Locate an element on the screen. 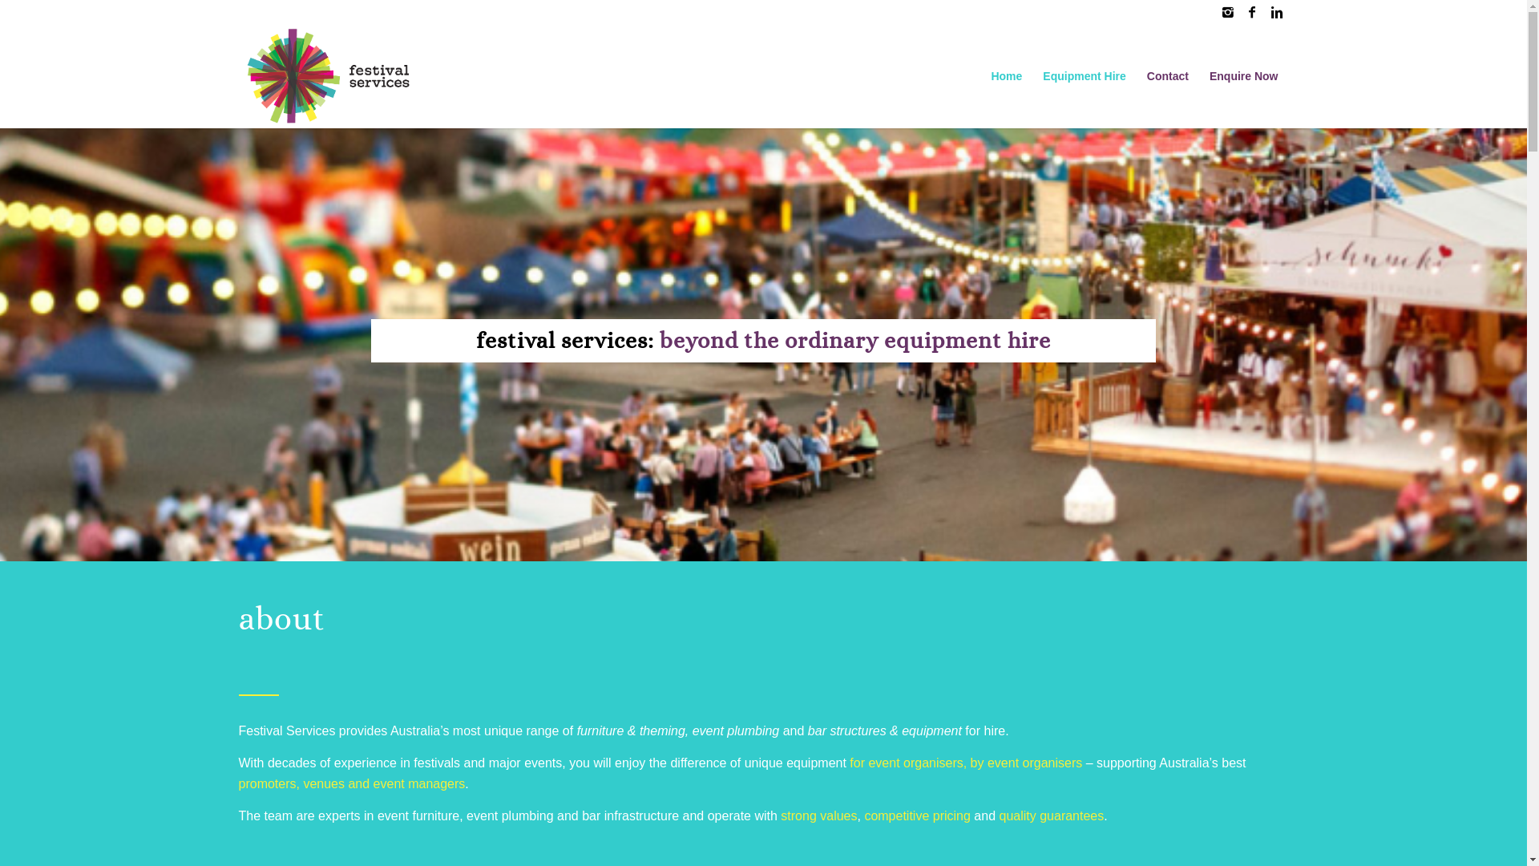 The image size is (1539, 866). Linkedin is located at coordinates (1277, 12).